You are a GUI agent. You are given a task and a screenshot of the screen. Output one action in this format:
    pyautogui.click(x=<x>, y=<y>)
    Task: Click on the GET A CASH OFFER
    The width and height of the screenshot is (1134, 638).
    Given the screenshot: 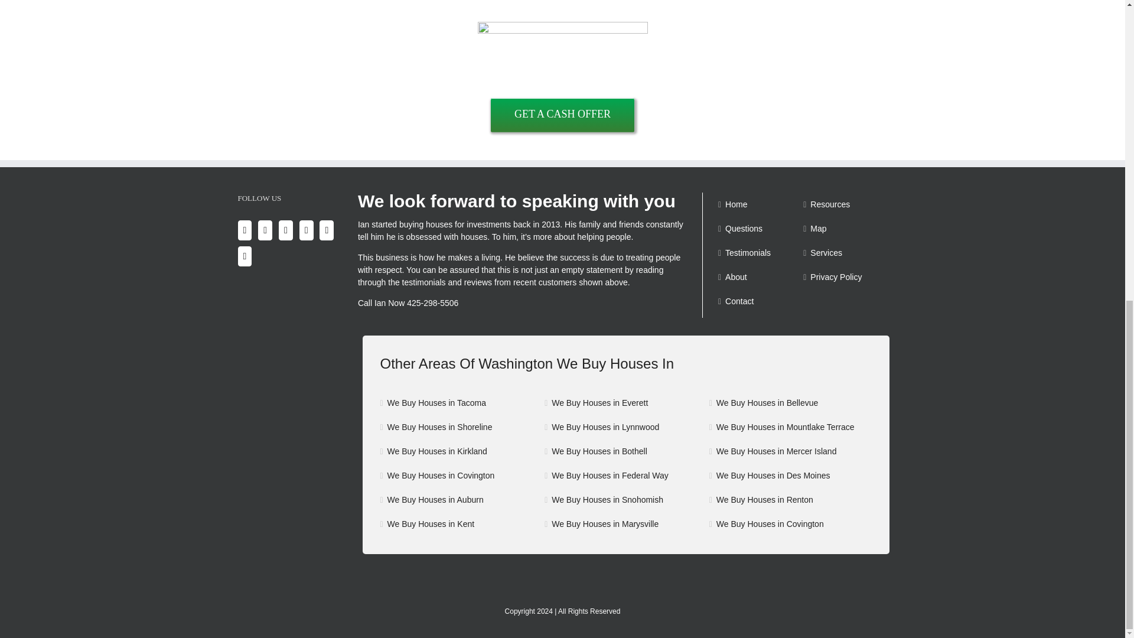 What is the action you would take?
    pyautogui.click(x=562, y=115)
    